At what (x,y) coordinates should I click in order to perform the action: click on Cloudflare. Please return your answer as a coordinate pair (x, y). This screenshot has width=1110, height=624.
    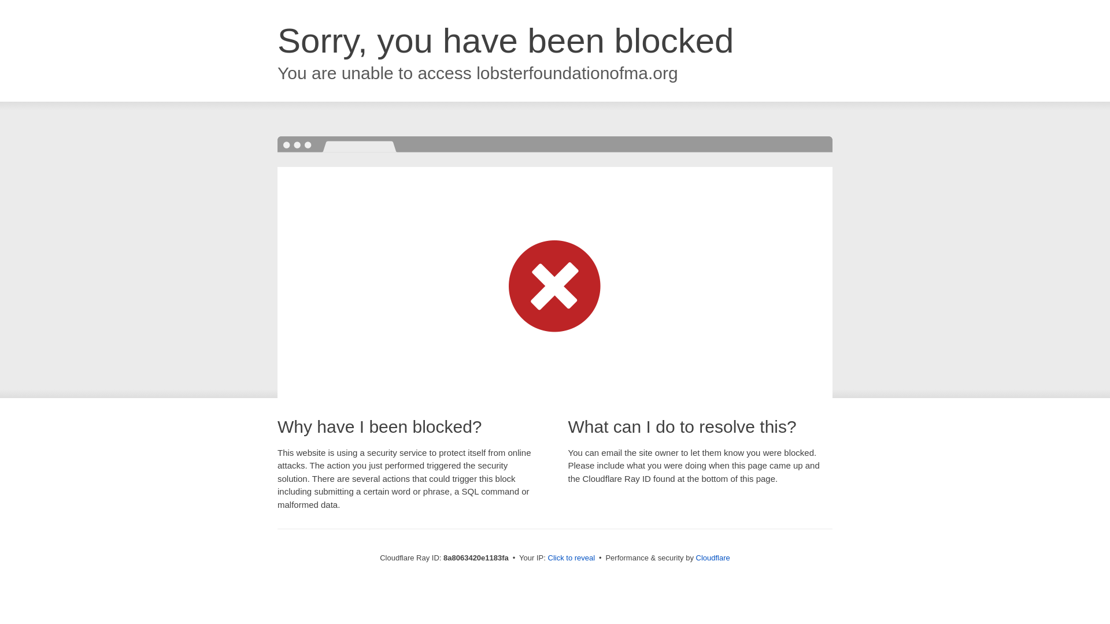
    Looking at the image, I should click on (713, 558).